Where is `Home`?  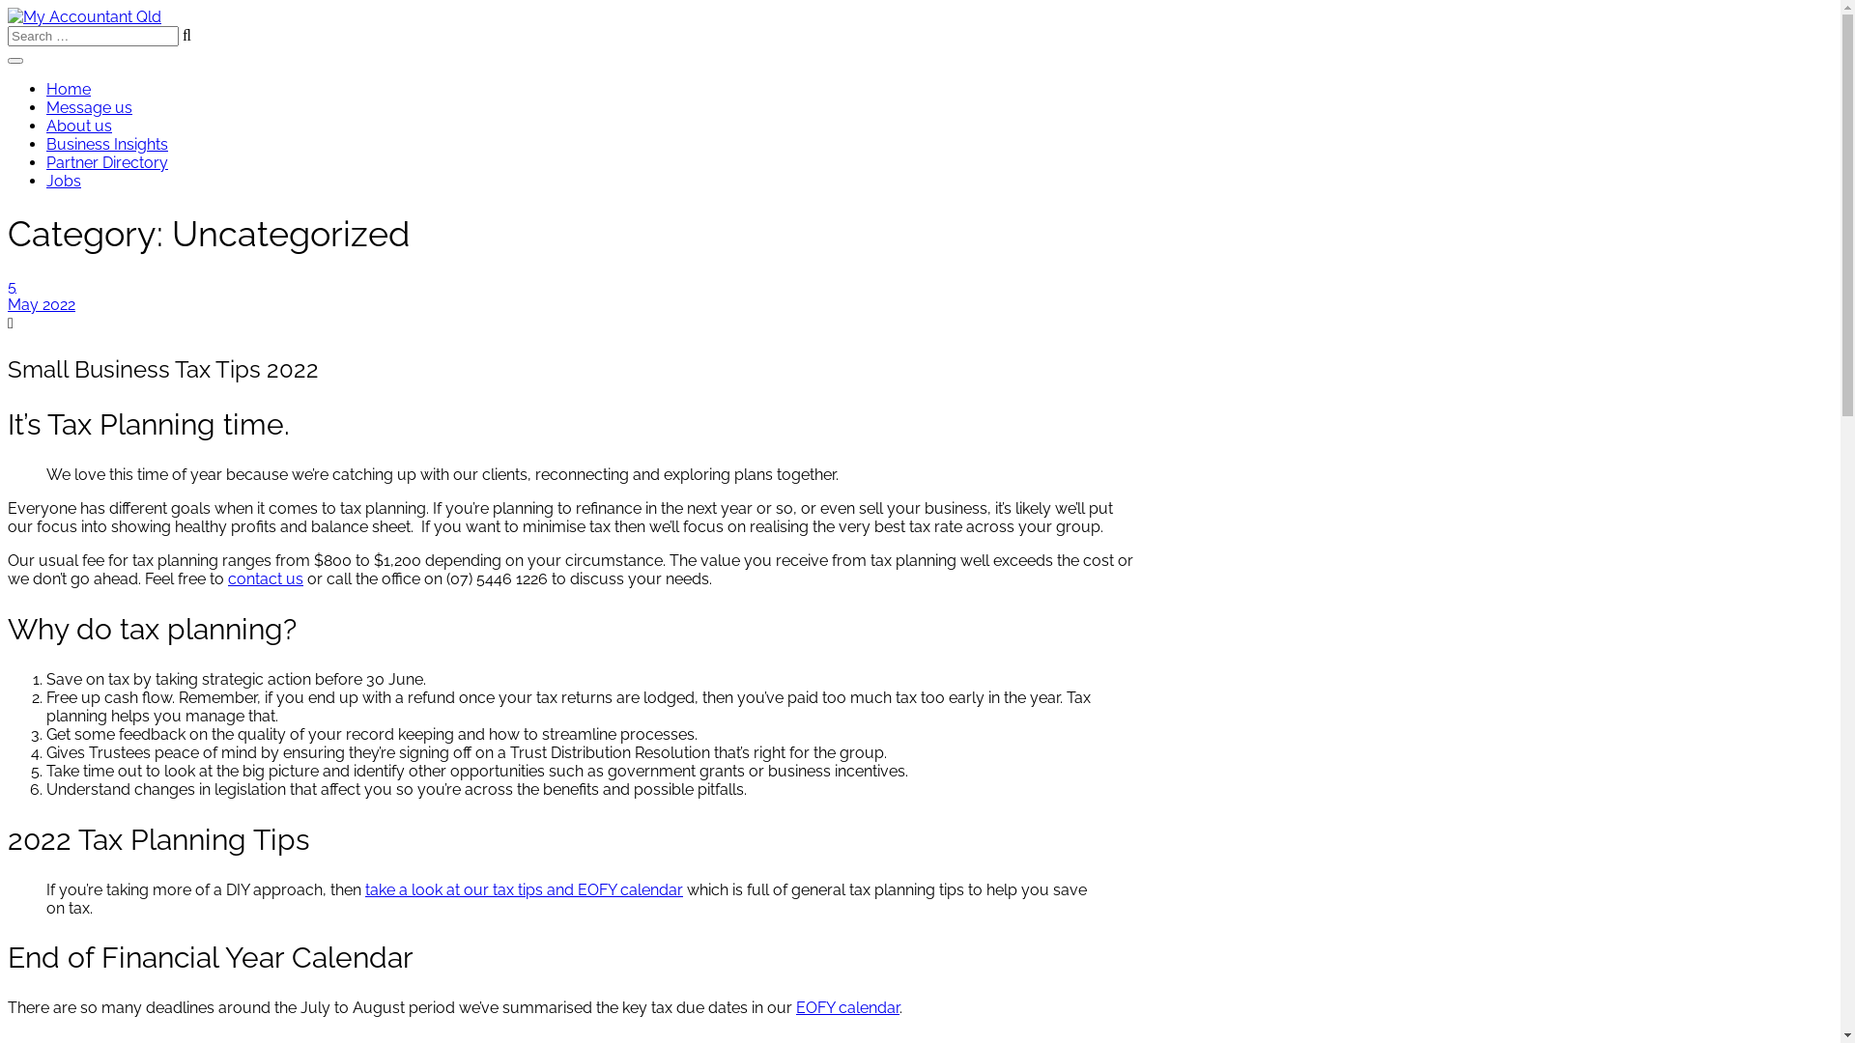
Home is located at coordinates (69, 89).